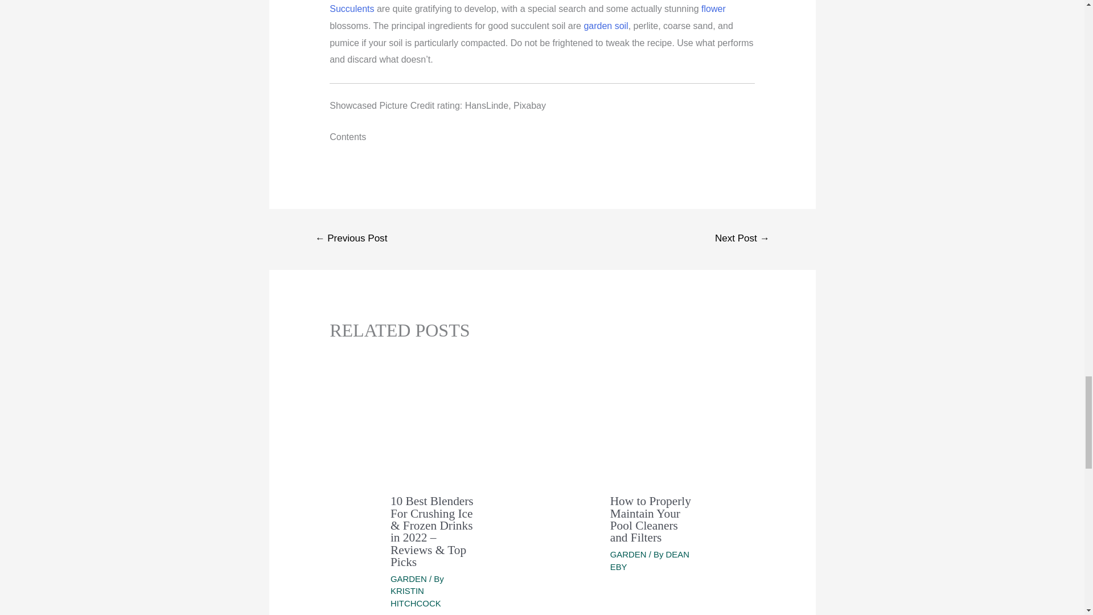  What do you see at coordinates (606, 26) in the screenshot?
I see `garden soil` at bounding box center [606, 26].